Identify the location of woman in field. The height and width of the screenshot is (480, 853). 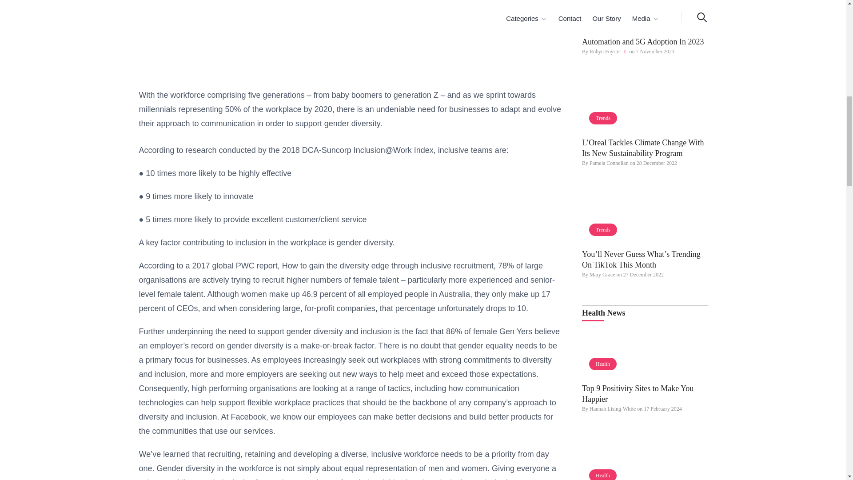
(645, 104).